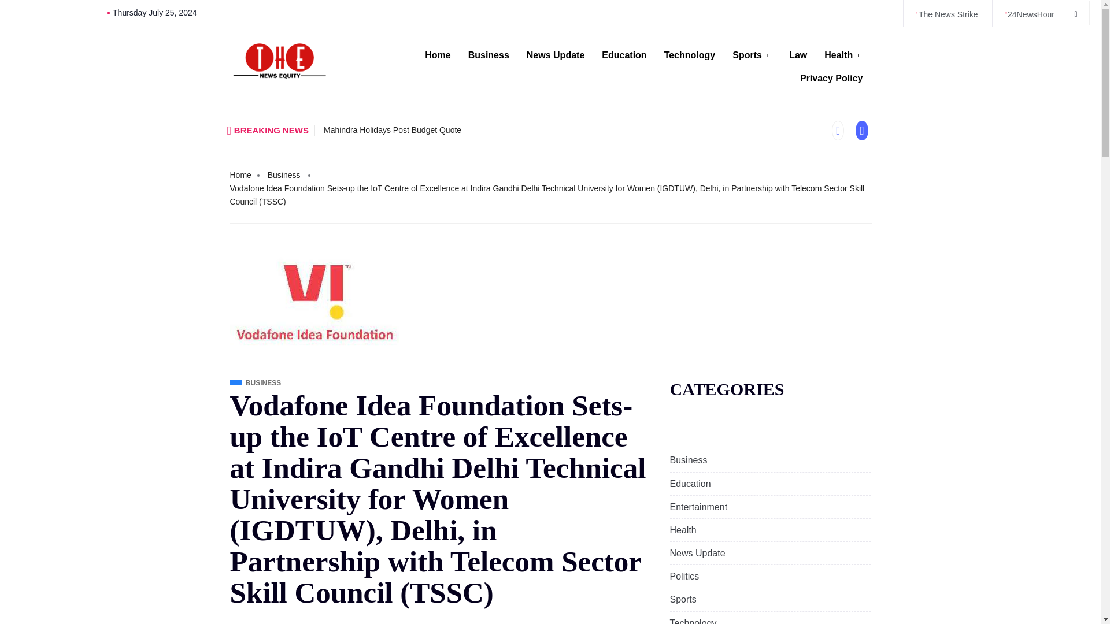  Describe the element at coordinates (489, 55) in the screenshot. I see `Business` at that location.